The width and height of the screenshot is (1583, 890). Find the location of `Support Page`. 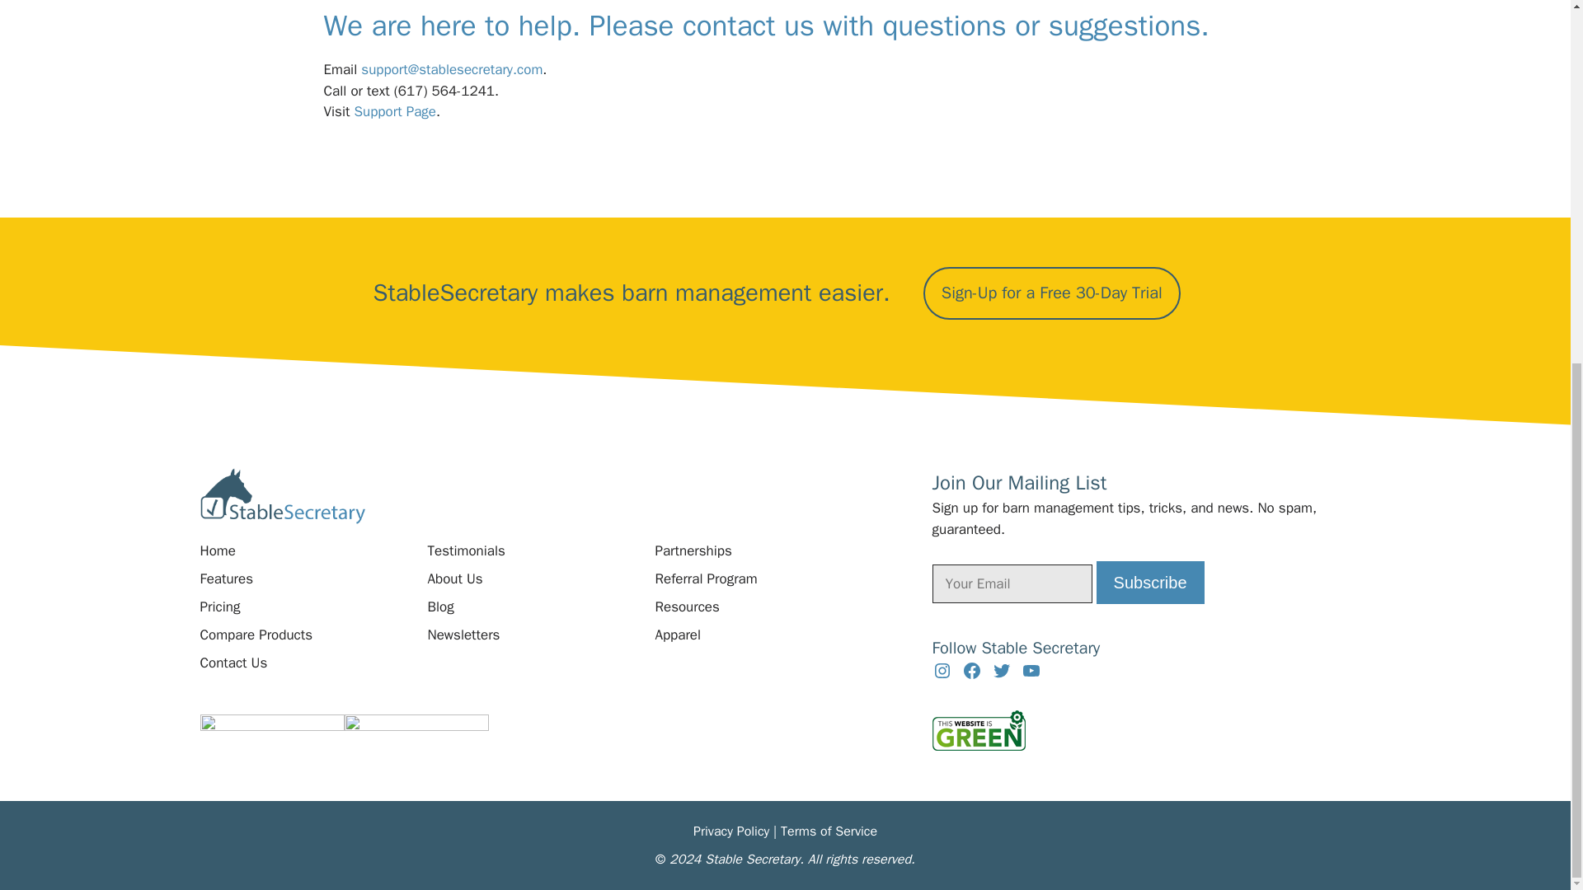

Support Page is located at coordinates (396, 111).